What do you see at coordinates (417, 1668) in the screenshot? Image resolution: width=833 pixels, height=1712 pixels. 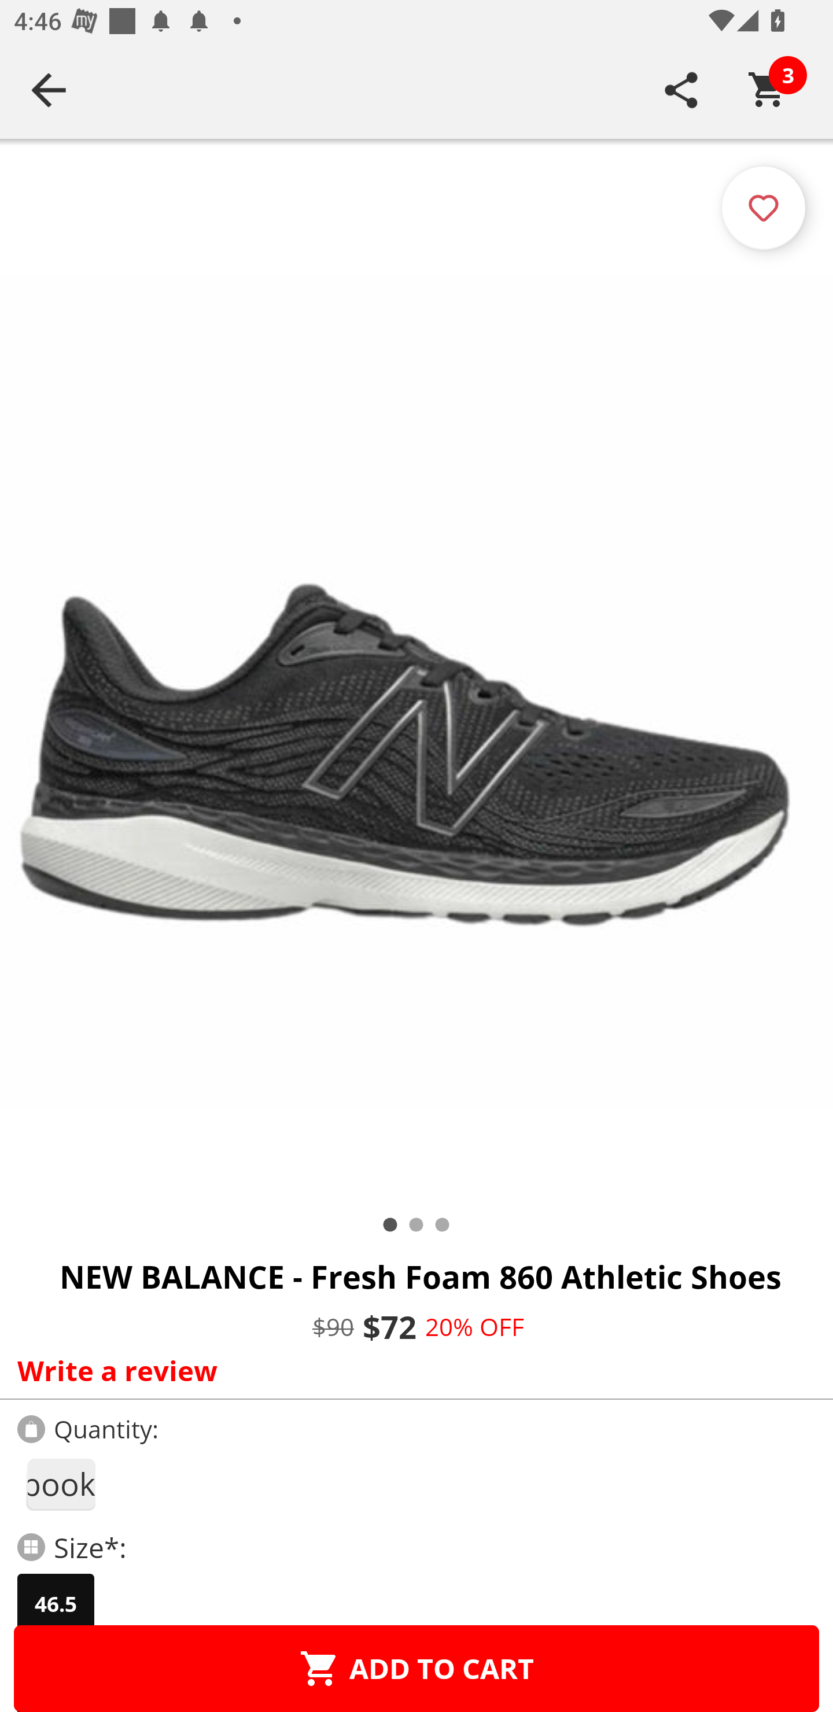 I see `ADD TO CART` at bounding box center [417, 1668].